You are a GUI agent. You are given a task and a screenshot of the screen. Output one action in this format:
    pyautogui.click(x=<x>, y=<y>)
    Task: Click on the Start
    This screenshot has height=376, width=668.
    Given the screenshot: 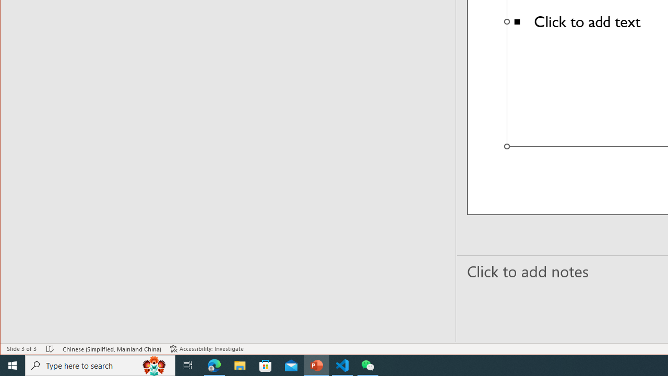 What is the action you would take?
    pyautogui.click(x=13, y=366)
    